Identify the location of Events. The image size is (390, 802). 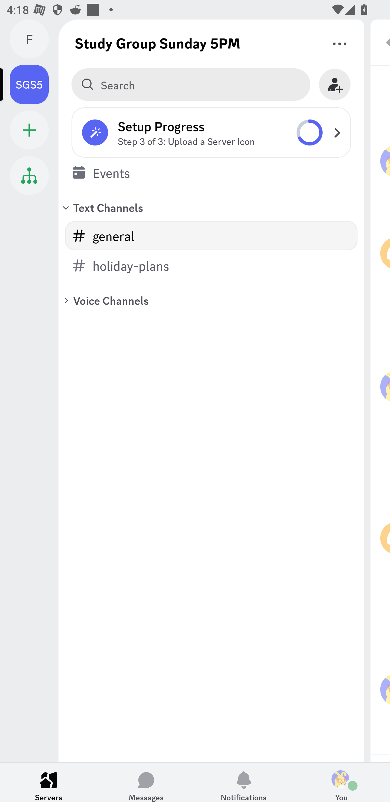
(211, 172).